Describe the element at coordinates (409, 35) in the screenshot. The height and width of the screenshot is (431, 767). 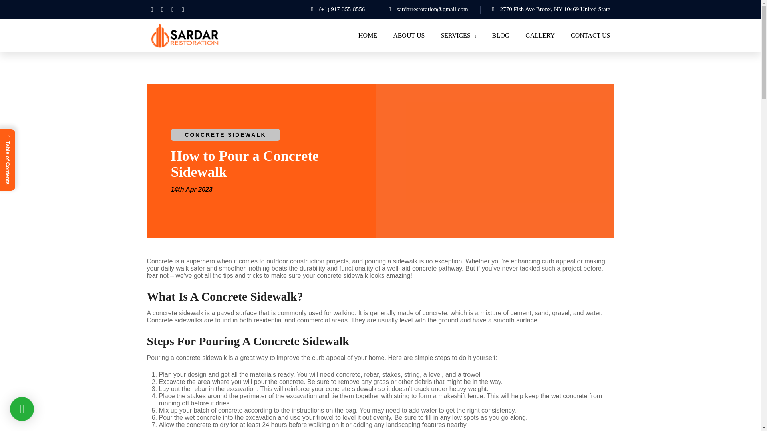
I see `ABOUT US` at that location.